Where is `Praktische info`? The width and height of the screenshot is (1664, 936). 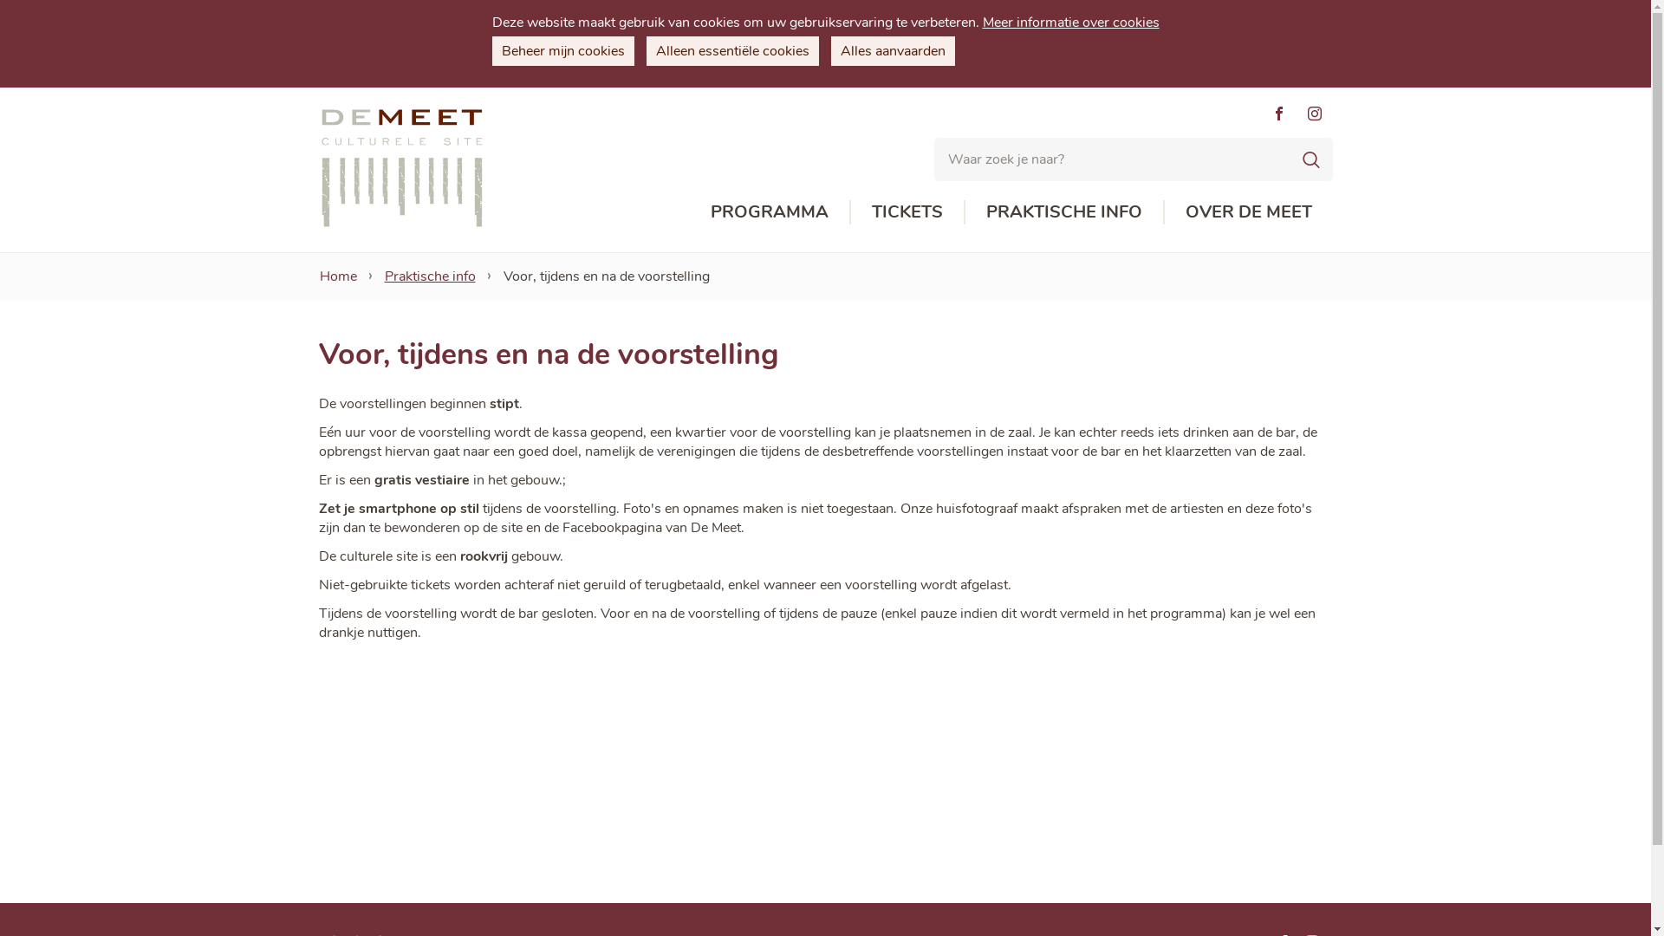 Praktische info is located at coordinates (430, 277).